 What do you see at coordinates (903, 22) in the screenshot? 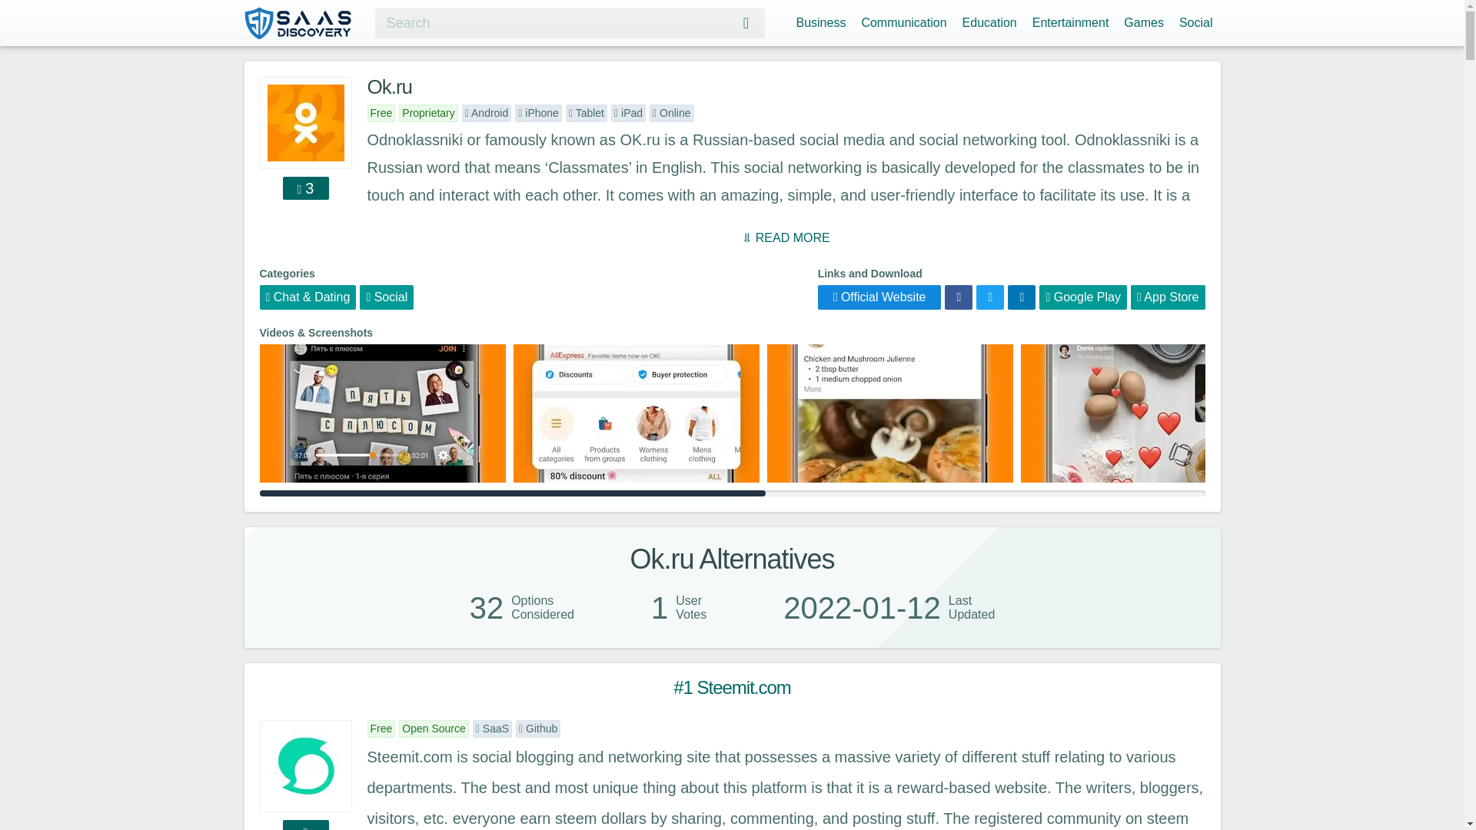
I see `Communication` at bounding box center [903, 22].